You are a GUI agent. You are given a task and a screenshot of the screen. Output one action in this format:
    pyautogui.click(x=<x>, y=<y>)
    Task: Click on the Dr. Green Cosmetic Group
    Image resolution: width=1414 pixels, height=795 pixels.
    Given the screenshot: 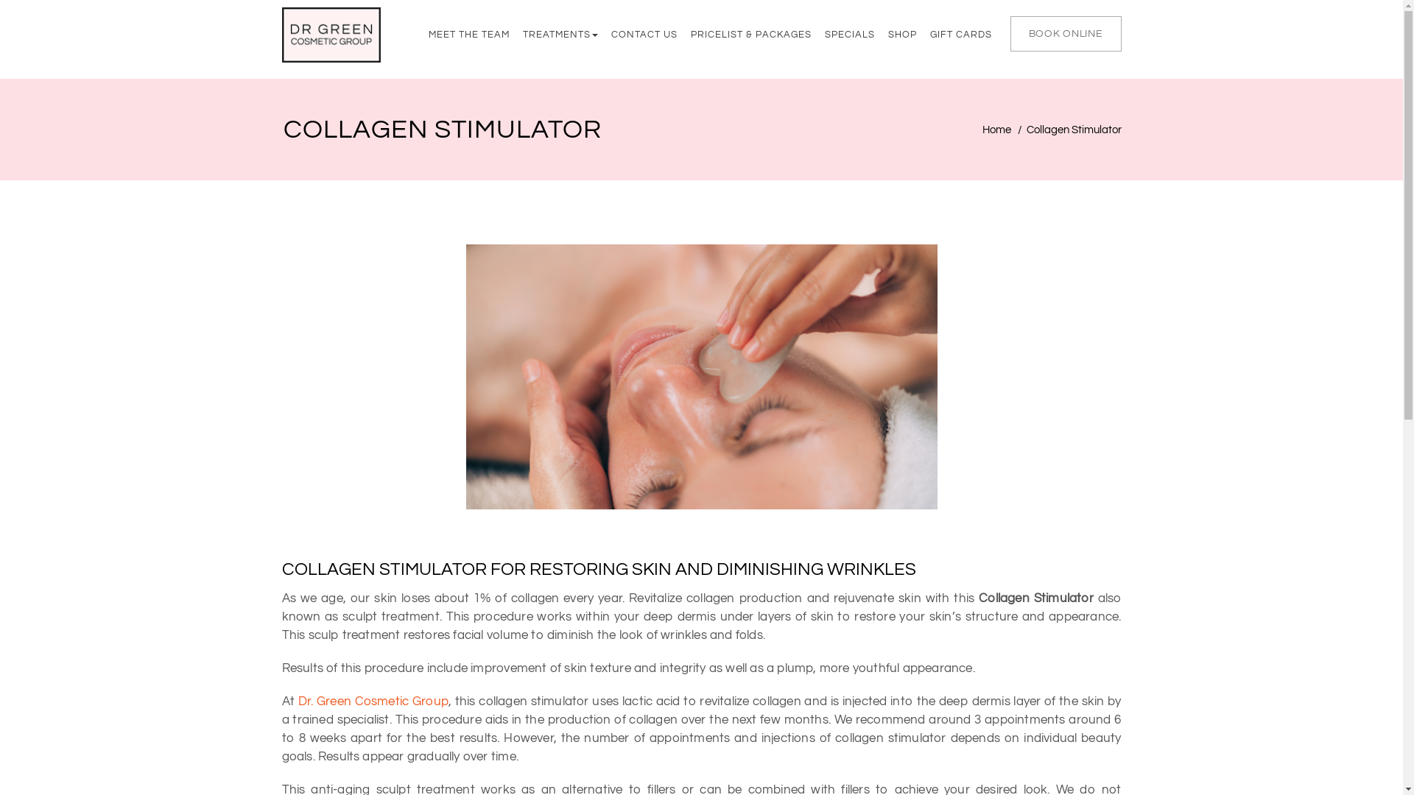 What is the action you would take?
    pyautogui.click(x=371, y=702)
    